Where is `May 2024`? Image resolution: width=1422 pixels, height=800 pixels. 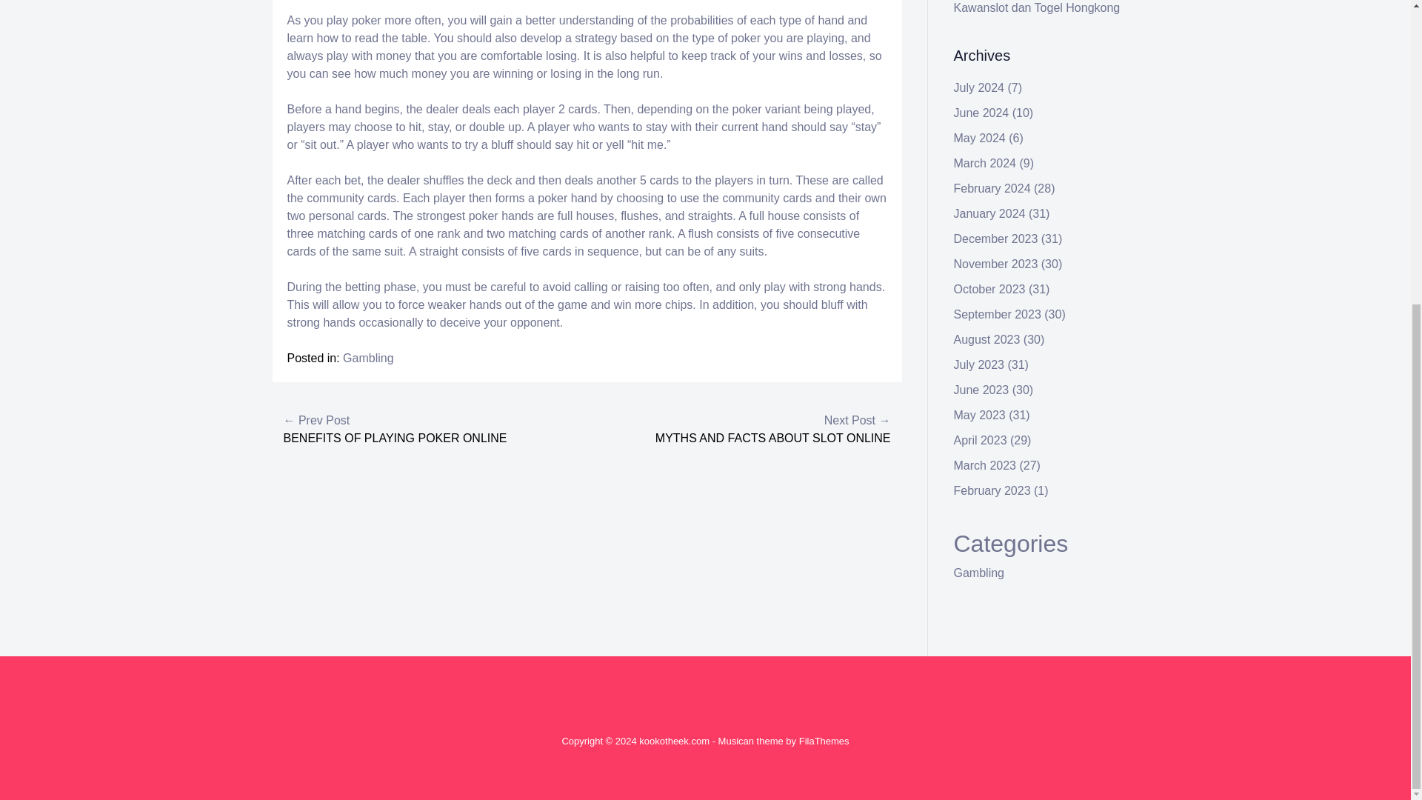
May 2024 is located at coordinates (979, 138).